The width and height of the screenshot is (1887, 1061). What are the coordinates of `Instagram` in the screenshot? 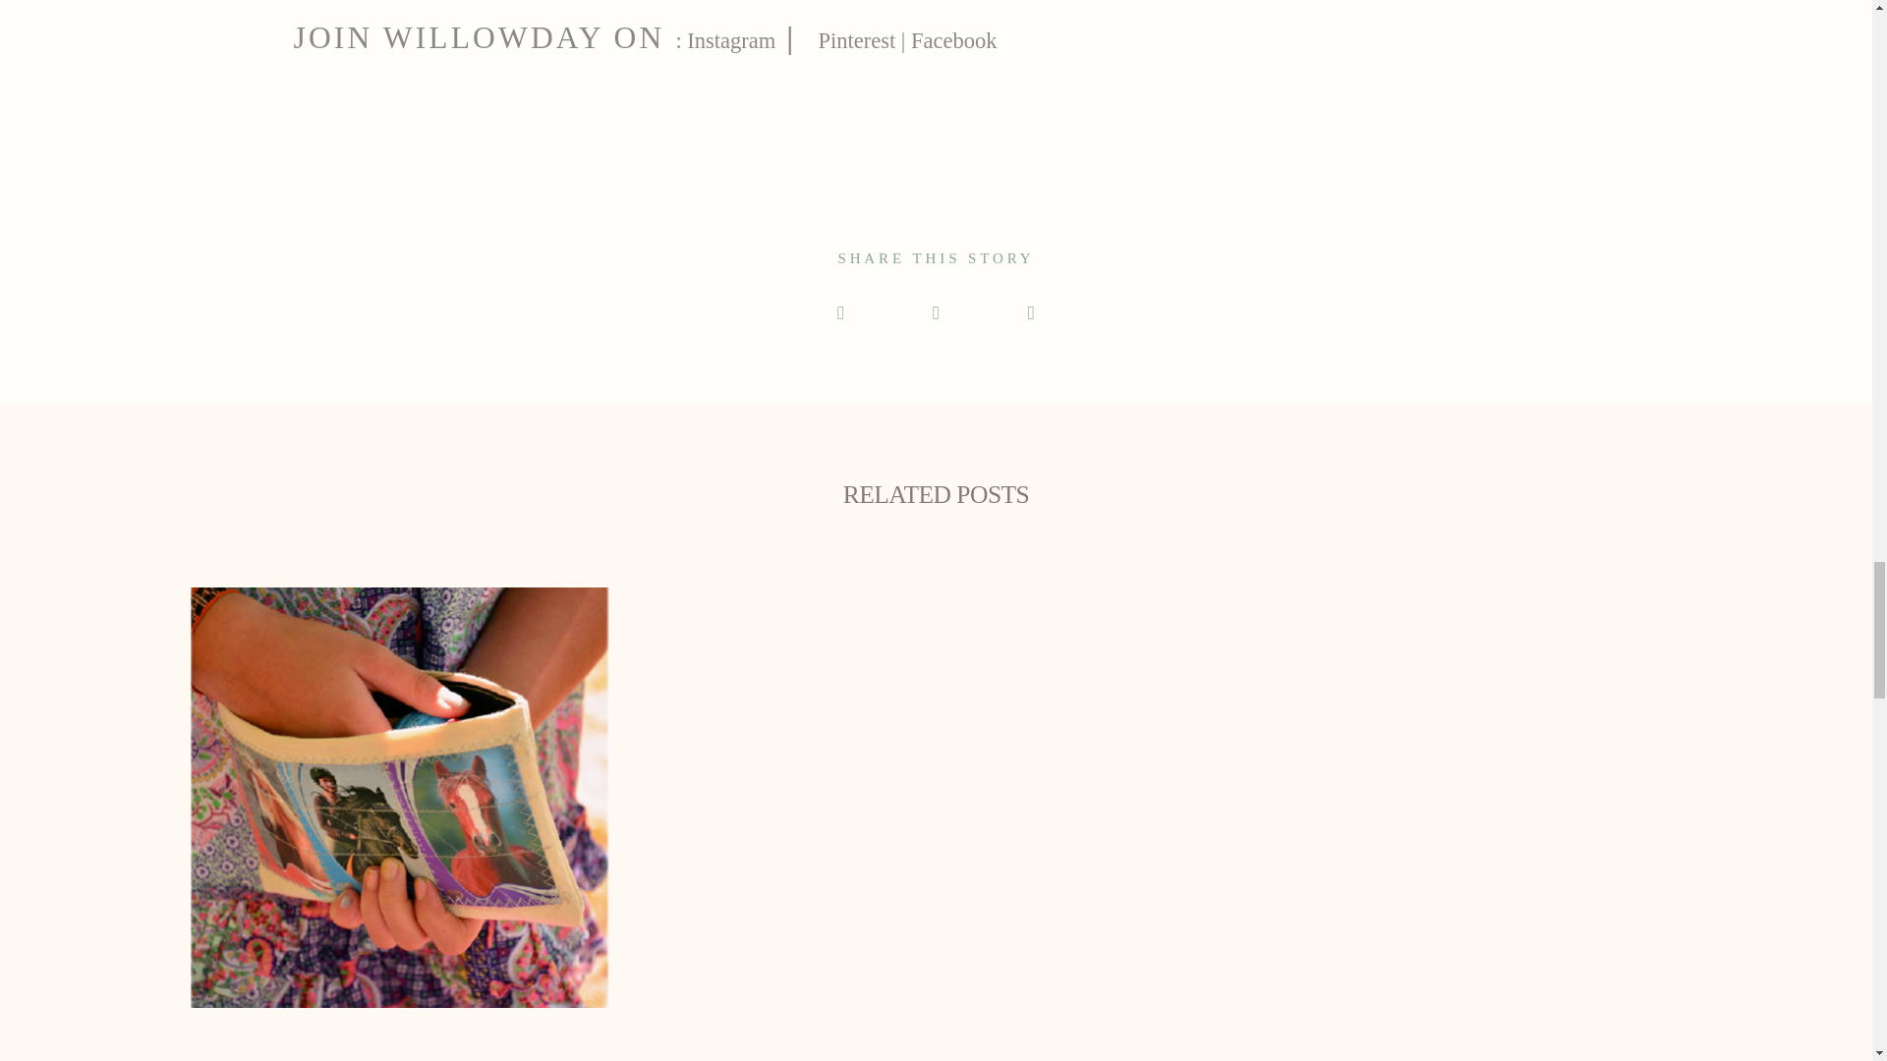 It's located at (731, 41).